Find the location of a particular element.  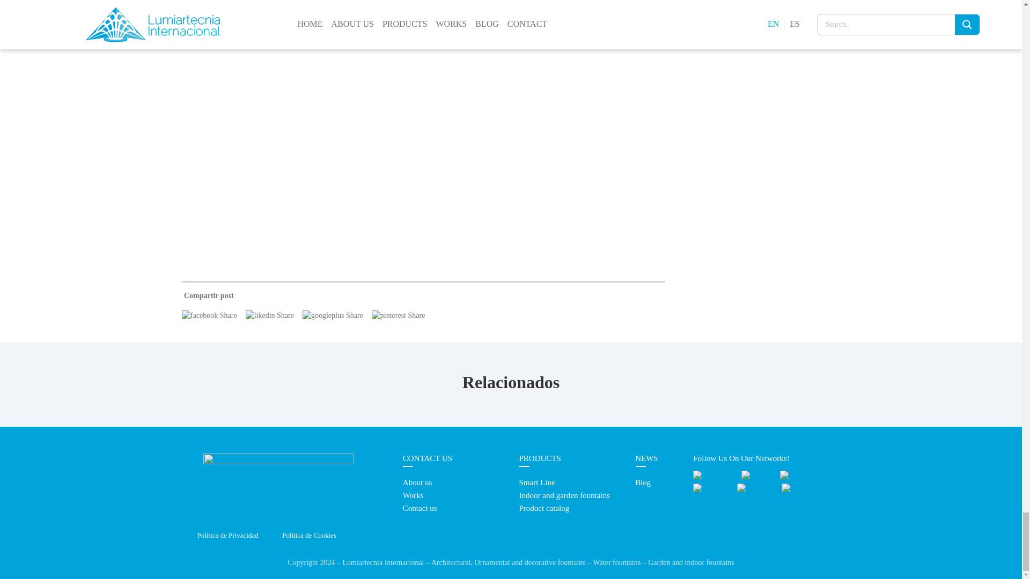

About us is located at coordinates (417, 482).